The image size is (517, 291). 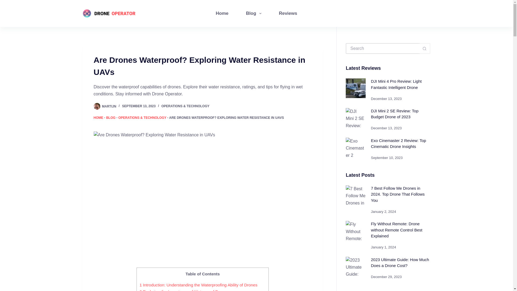 I want to click on BLOG, so click(x=110, y=117).